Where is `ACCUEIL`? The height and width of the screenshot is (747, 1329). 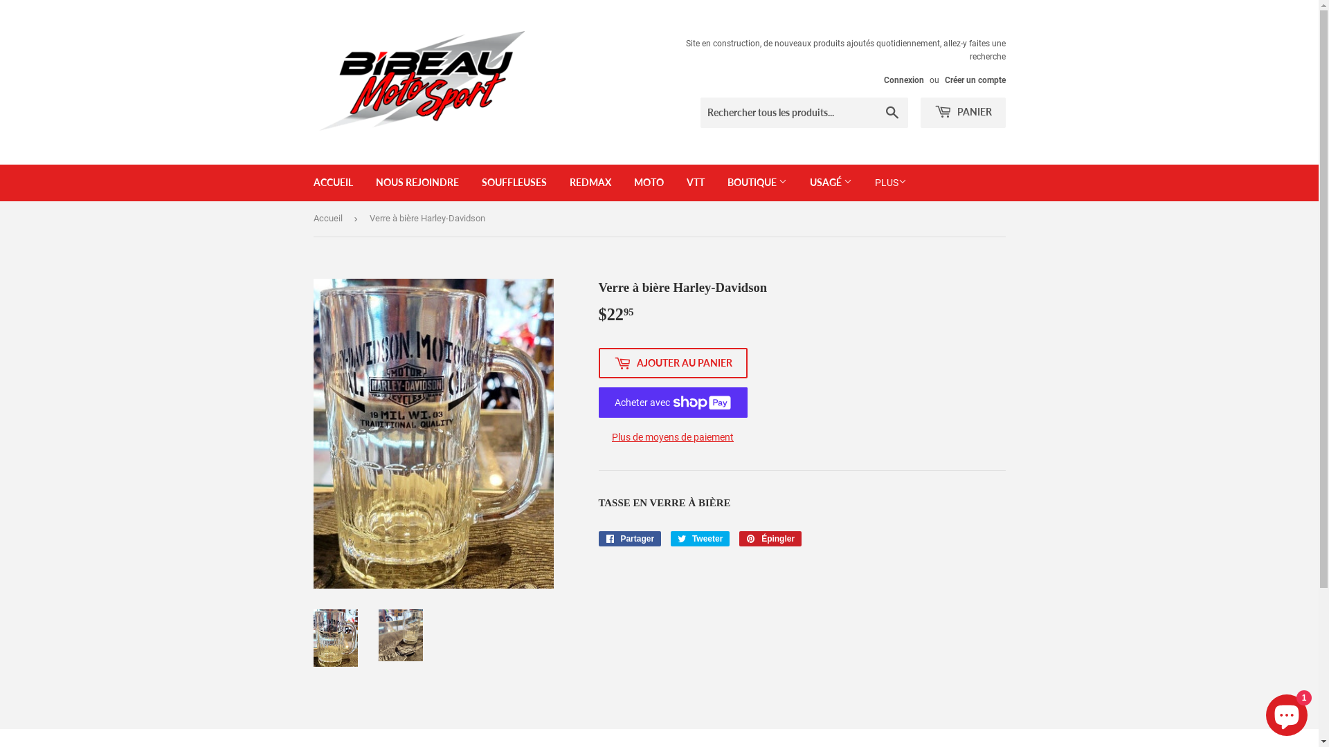
ACCUEIL is located at coordinates (334, 183).